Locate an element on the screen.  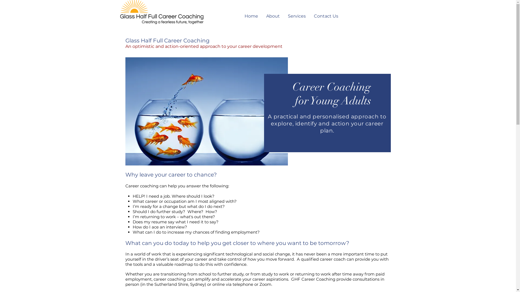
About is located at coordinates (273, 16).